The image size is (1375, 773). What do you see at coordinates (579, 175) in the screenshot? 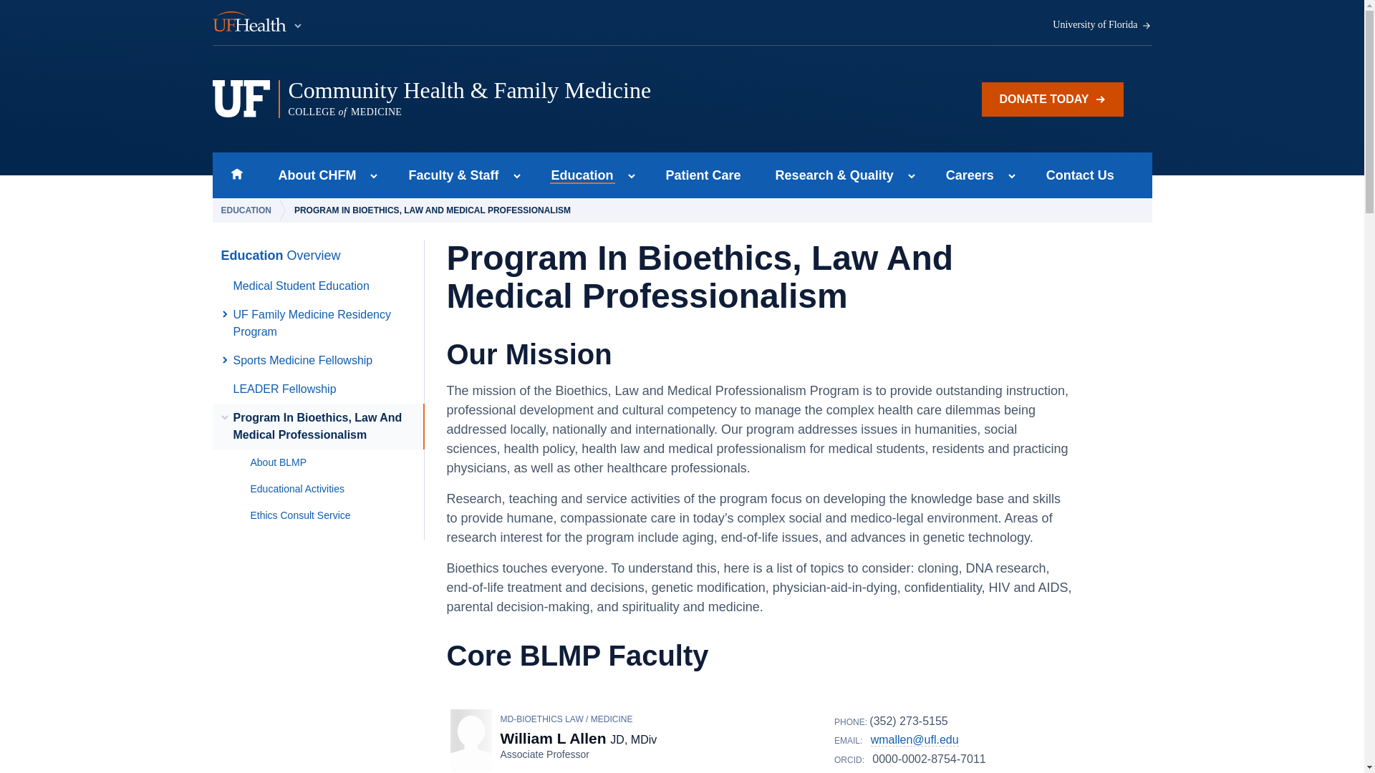
I see `About CHFM` at bounding box center [579, 175].